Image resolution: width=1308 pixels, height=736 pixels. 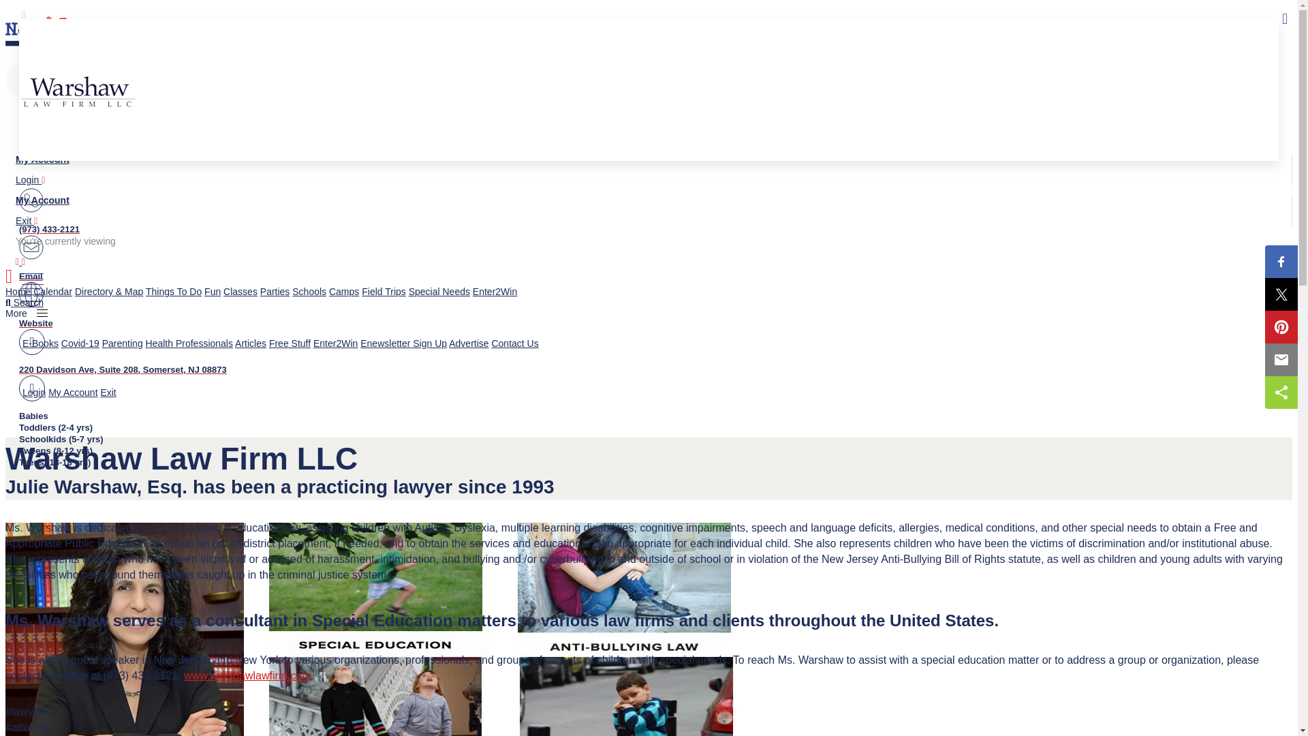 I want to click on Exit, so click(x=27, y=221).